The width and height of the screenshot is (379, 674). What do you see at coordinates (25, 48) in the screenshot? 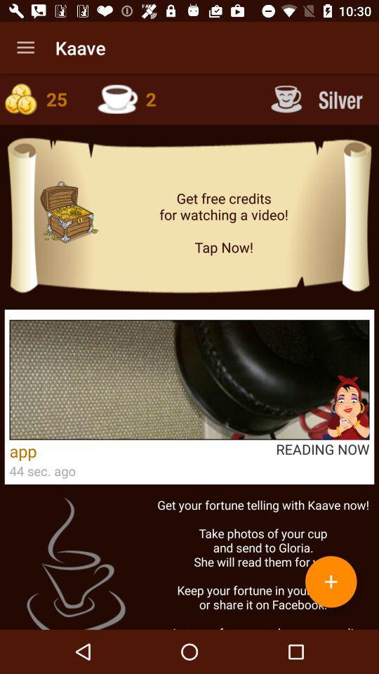
I see `launch the item to the left of the kaave icon` at bounding box center [25, 48].